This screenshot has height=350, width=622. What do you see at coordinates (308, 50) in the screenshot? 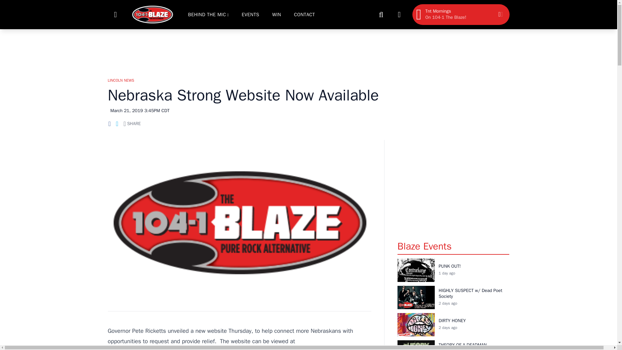
I see `3rd party ad content` at bounding box center [308, 50].